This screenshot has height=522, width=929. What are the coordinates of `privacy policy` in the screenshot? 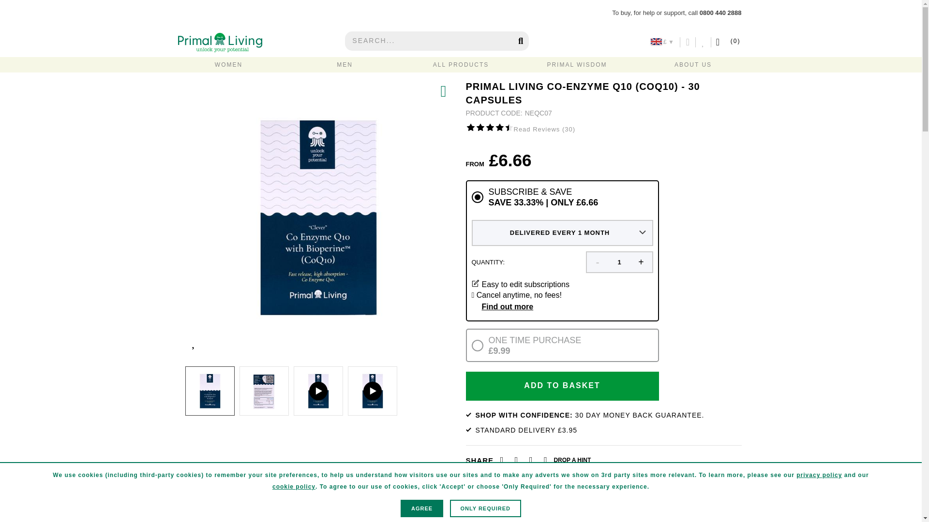 It's located at (819, 475).